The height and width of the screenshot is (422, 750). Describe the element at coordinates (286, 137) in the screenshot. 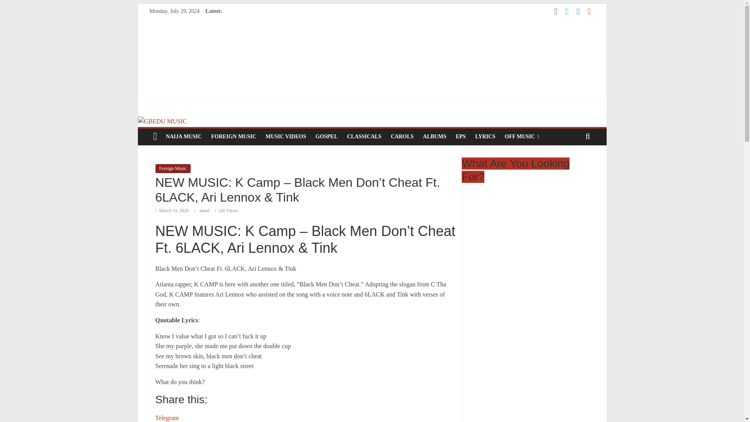

I see `MUSIC VIDEOS` at that location.